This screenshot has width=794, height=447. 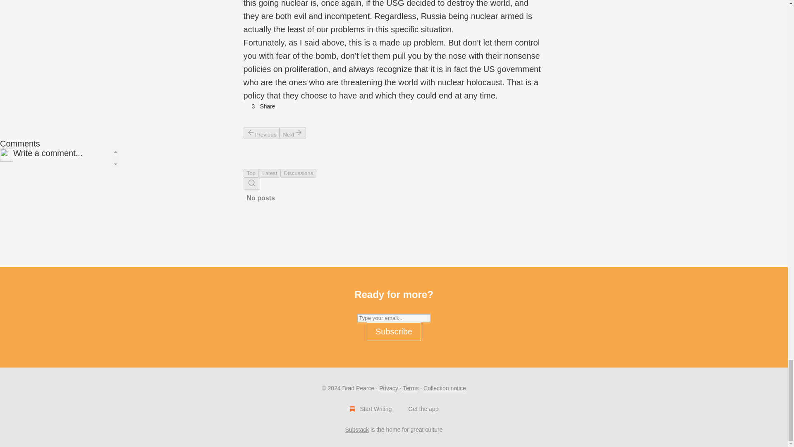 I want to click on Top, so click(x=251, y=173).